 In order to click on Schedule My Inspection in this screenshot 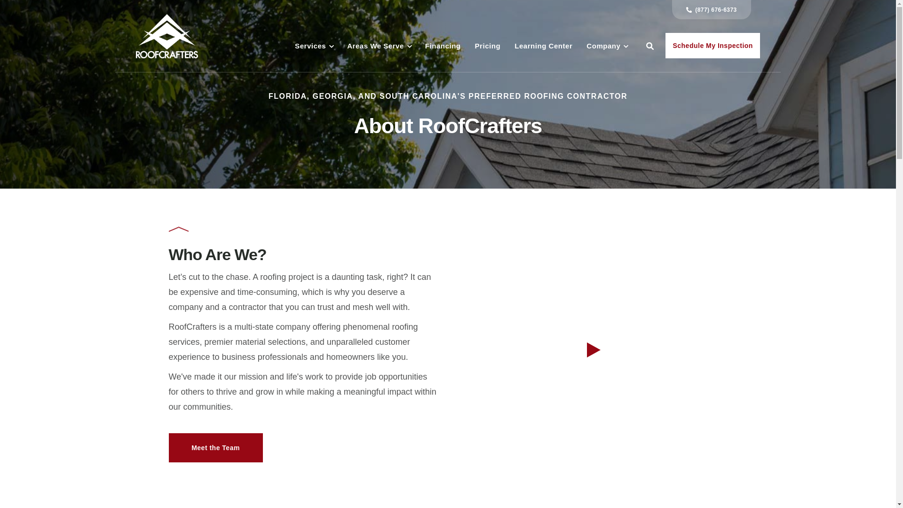, I will do `click(712, 46)`.